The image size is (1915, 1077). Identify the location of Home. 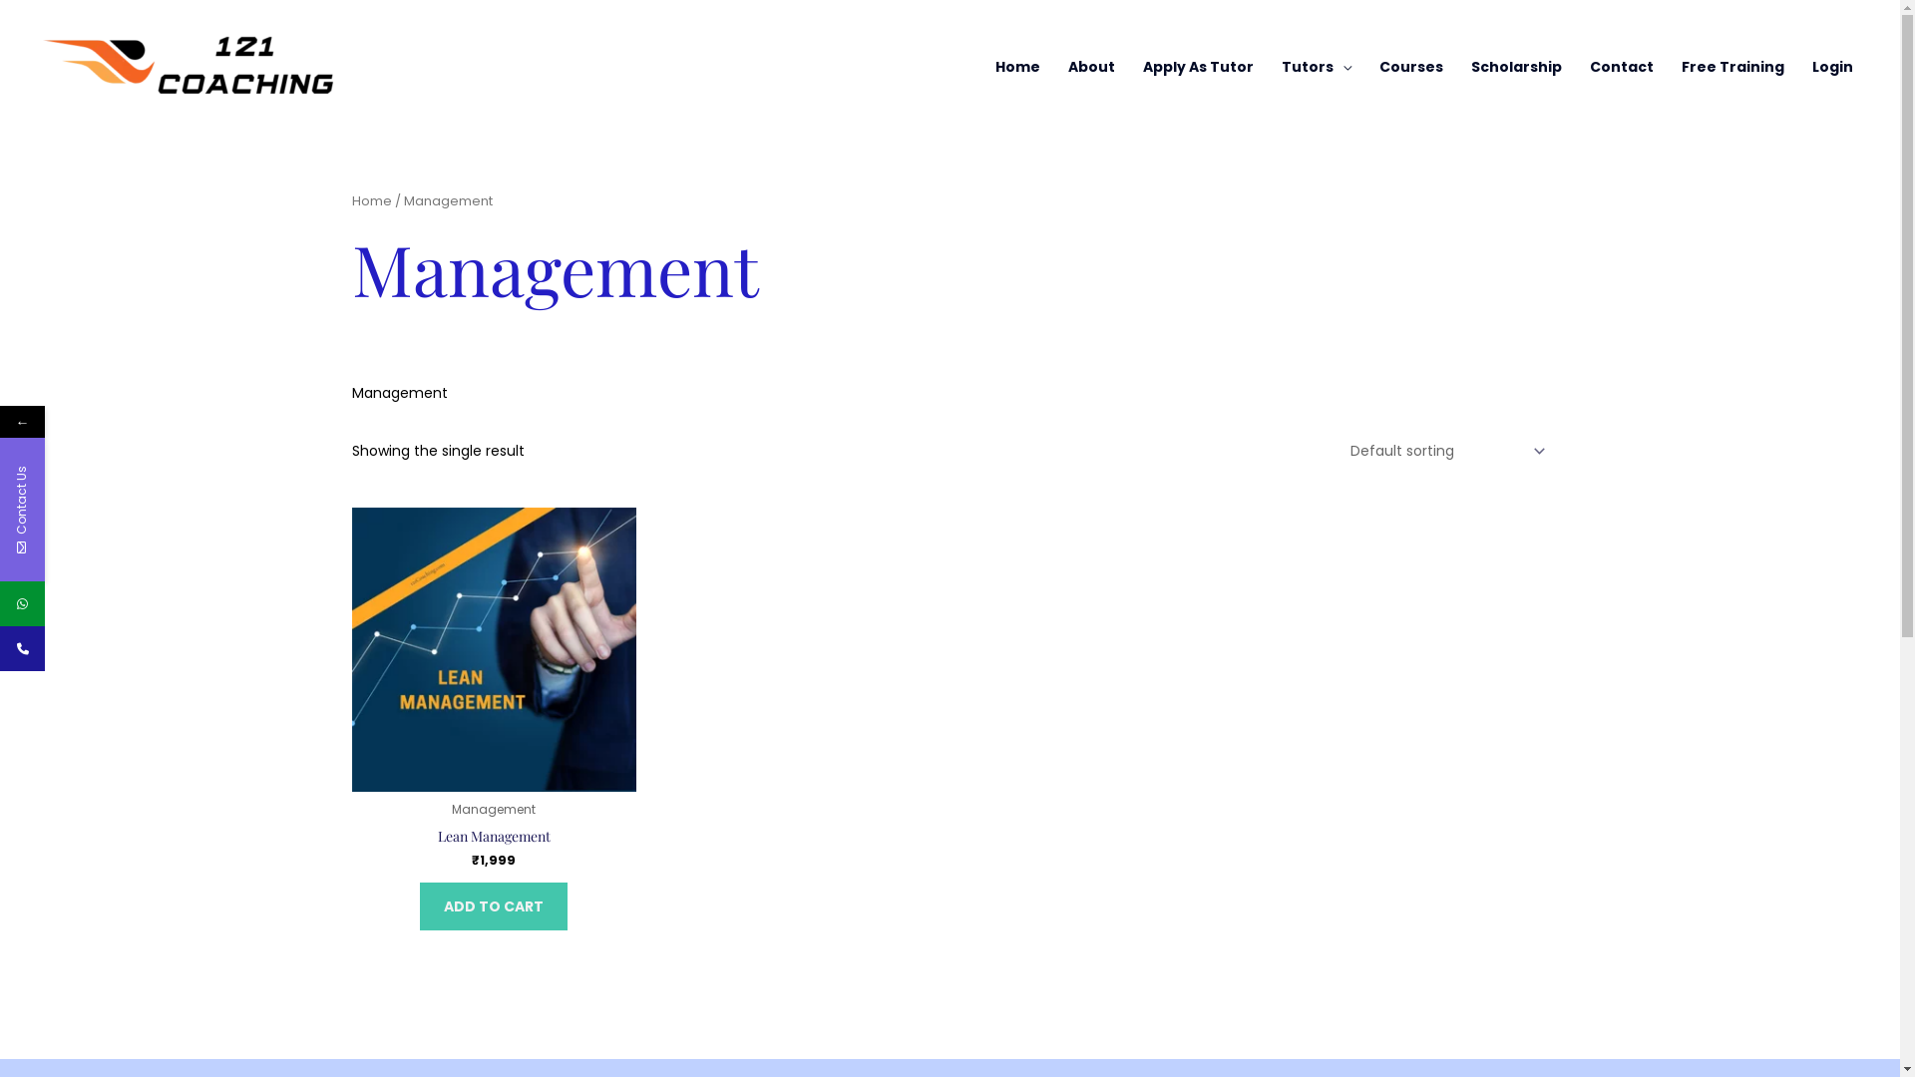
(1017, 67).